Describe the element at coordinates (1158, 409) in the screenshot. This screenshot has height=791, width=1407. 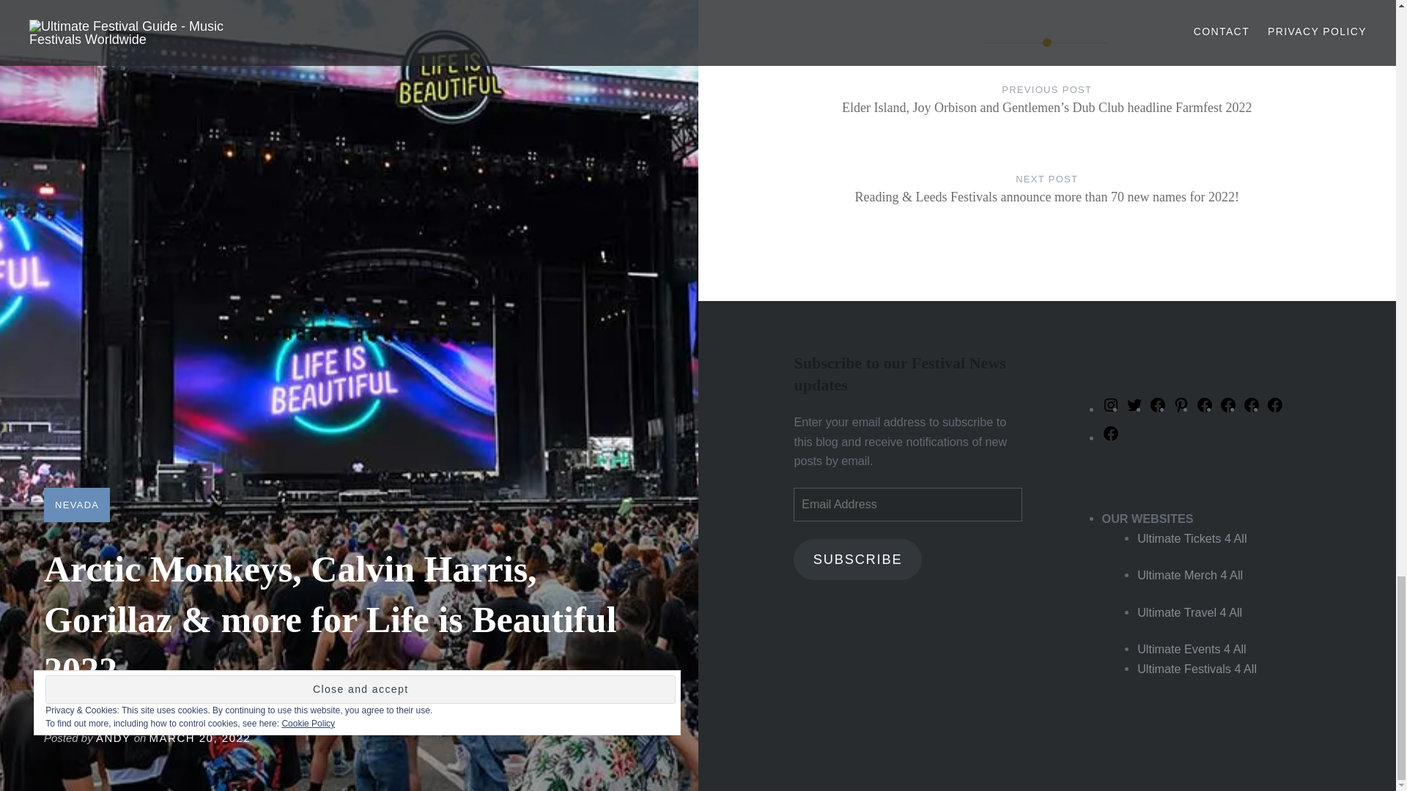
I see `Facebook` at that location.